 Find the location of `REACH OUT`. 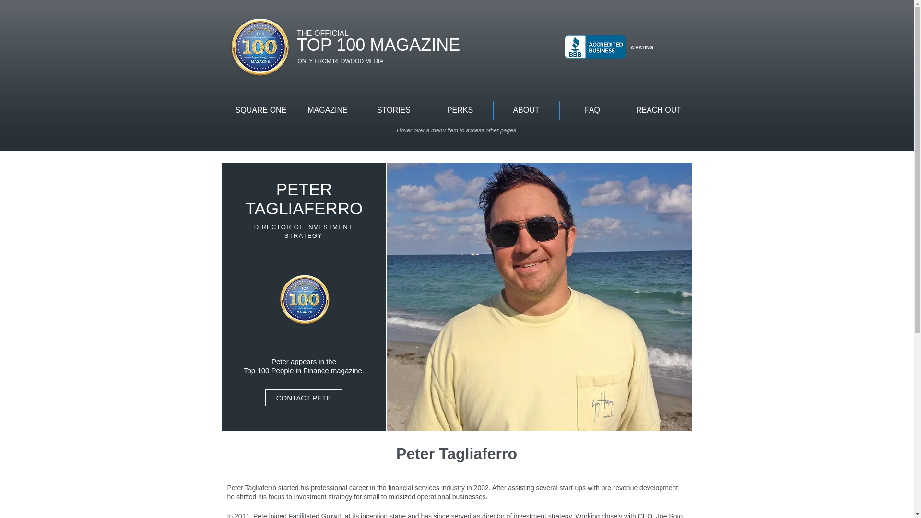

REACH OUT is located at coordinates (658, 110).